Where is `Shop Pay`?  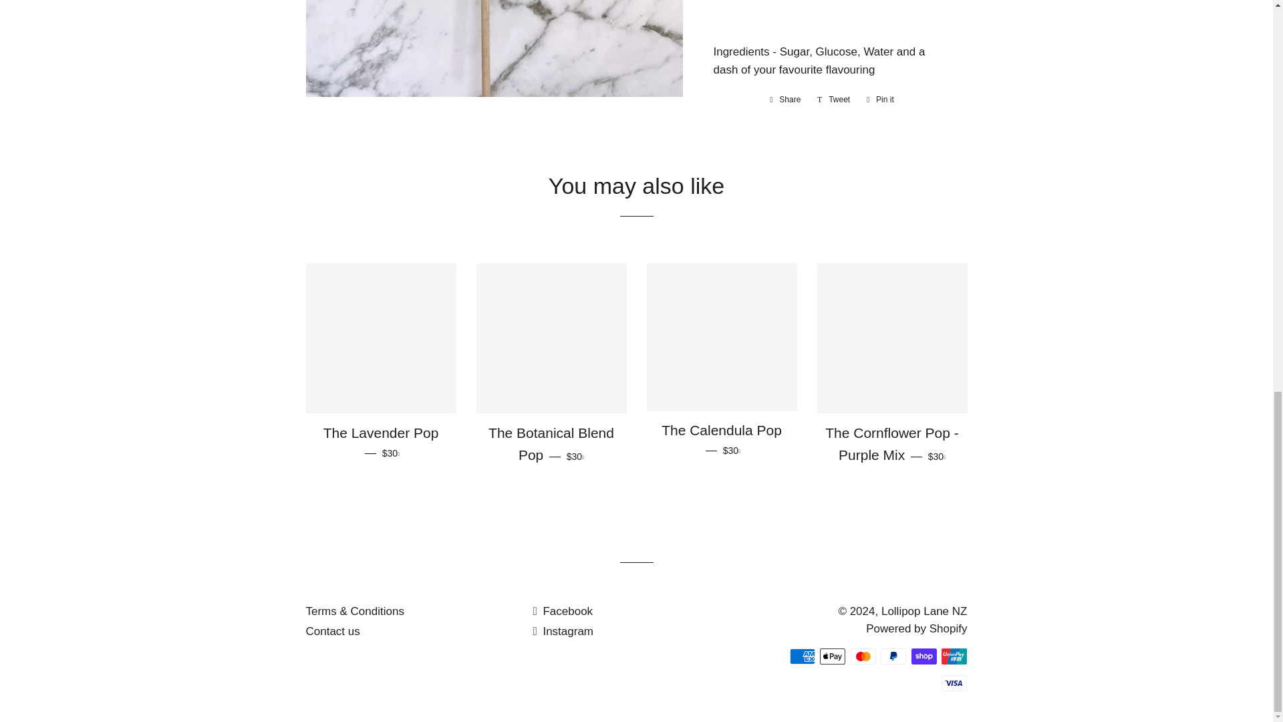 Shop Pay is located at coordinates (923, 656).